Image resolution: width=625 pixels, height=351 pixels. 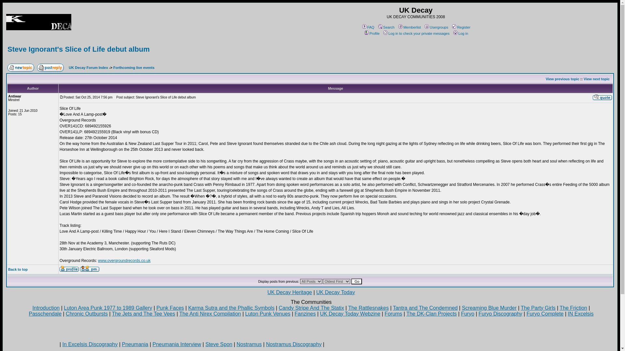 What do you see at coordinates (124, 260) in the screenshot?
I see `www.overgroundrecords.co.uk` at bounding box center [124, 260].